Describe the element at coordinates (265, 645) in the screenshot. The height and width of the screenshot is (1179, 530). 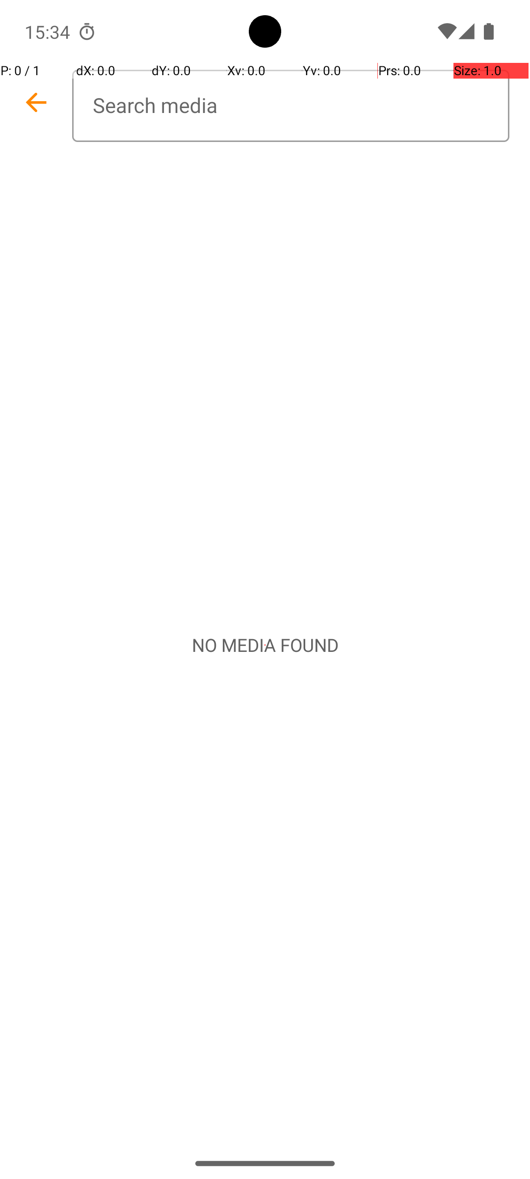
I see `NO MEDIA FOUND` at that location.